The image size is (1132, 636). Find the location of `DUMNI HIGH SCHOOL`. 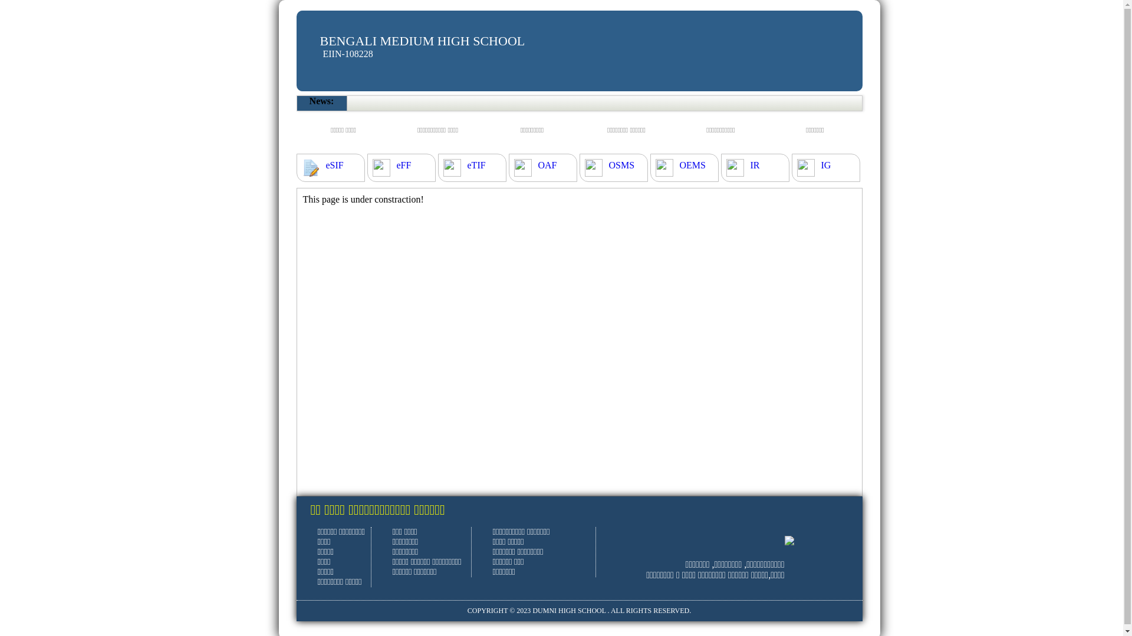

DUMNI HIGH SCHOOL is located at coordinates (569, 611).